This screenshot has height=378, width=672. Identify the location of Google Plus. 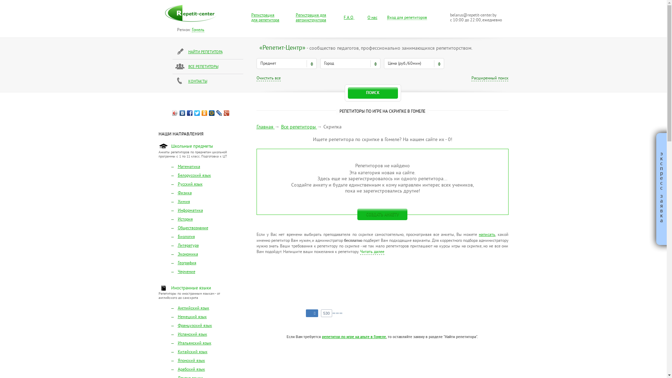
(227, 113).